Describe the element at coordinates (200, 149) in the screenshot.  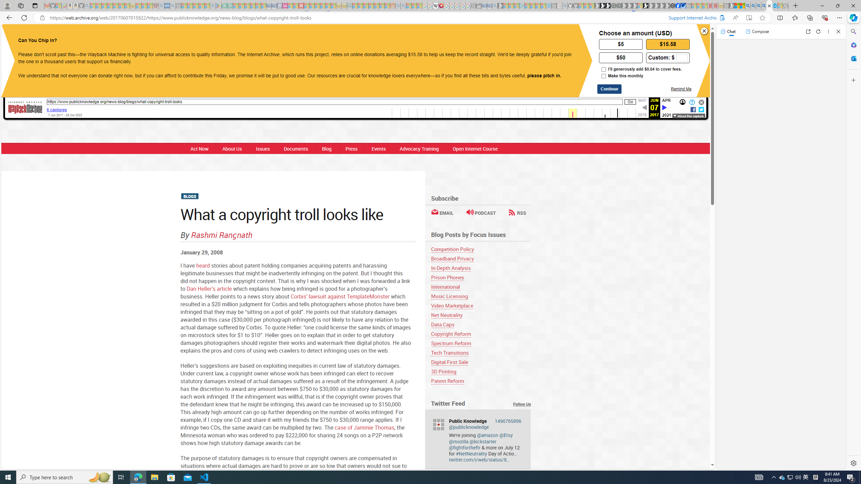
I see `Act Now` at that location.